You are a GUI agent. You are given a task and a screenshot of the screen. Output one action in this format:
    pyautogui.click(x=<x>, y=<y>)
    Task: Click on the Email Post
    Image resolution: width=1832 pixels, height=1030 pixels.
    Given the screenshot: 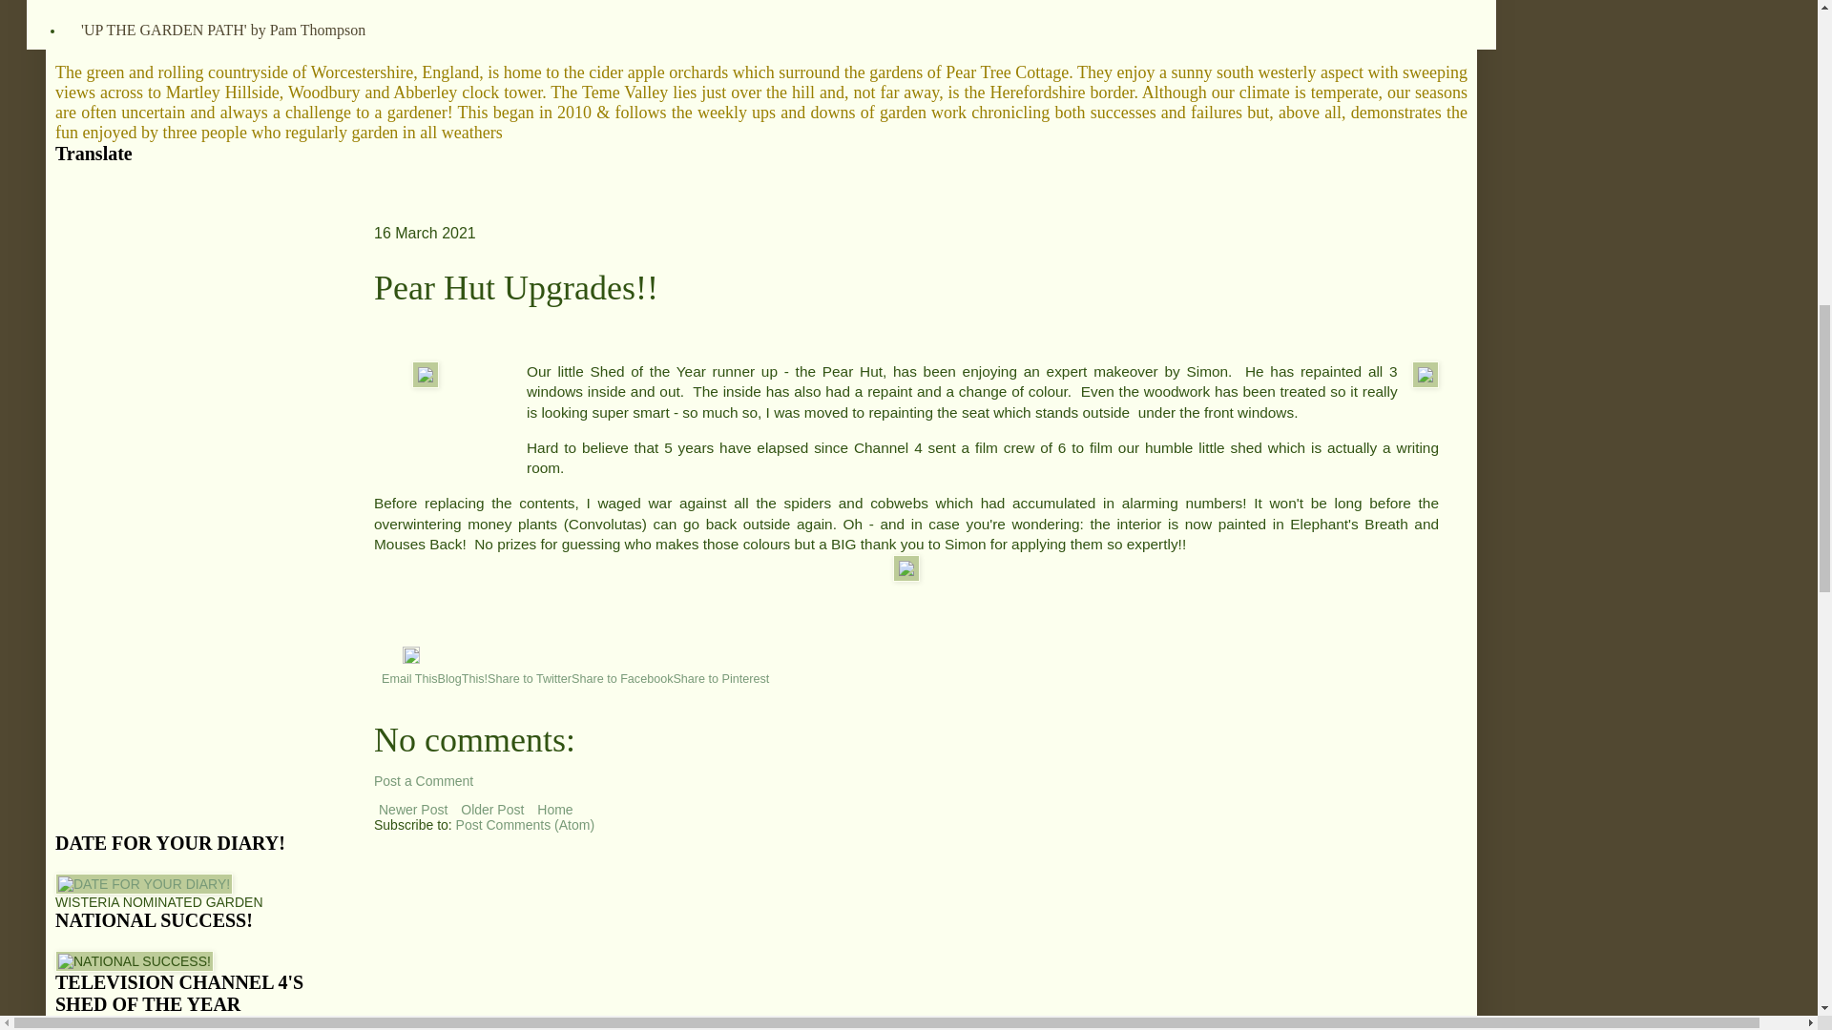 What is the action you would take?
    pyautogui.click(x=391, y=658)
    